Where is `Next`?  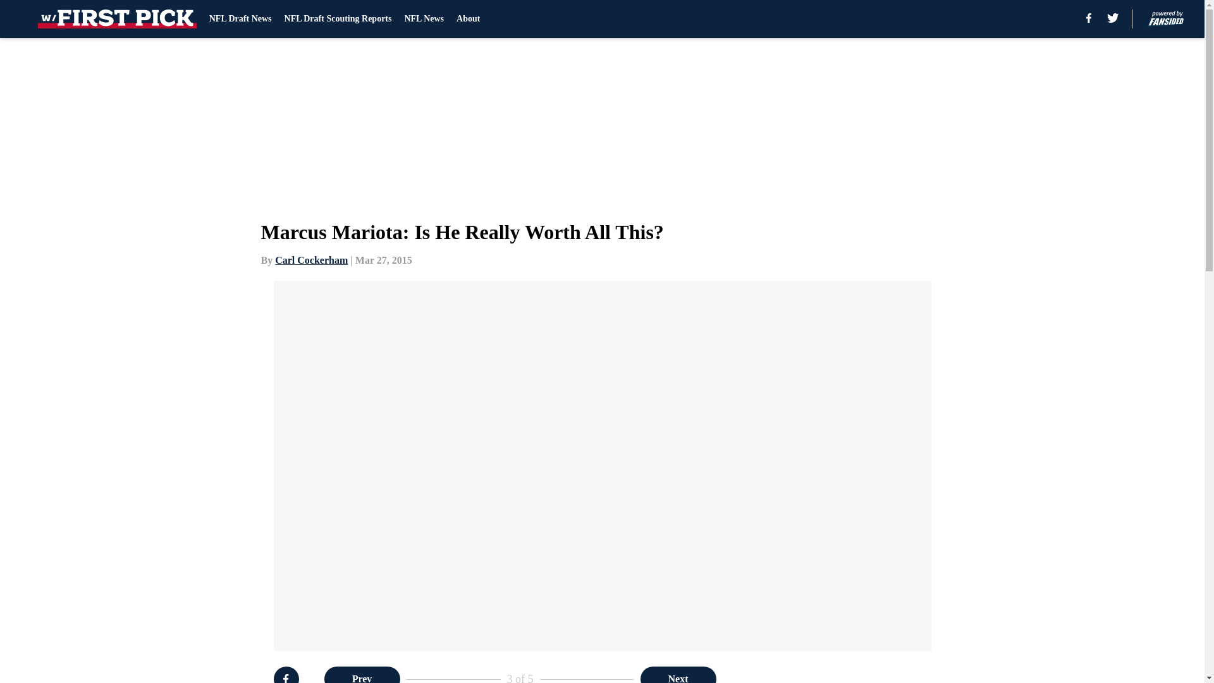
Next is located at coordinates (678, 675).